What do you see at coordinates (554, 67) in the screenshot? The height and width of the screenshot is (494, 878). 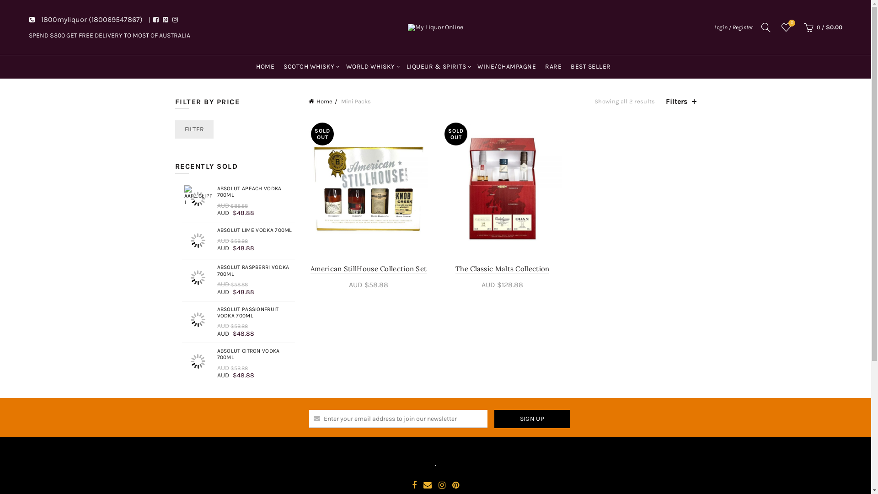 I see `RARE` at bounding box center [554, 67].